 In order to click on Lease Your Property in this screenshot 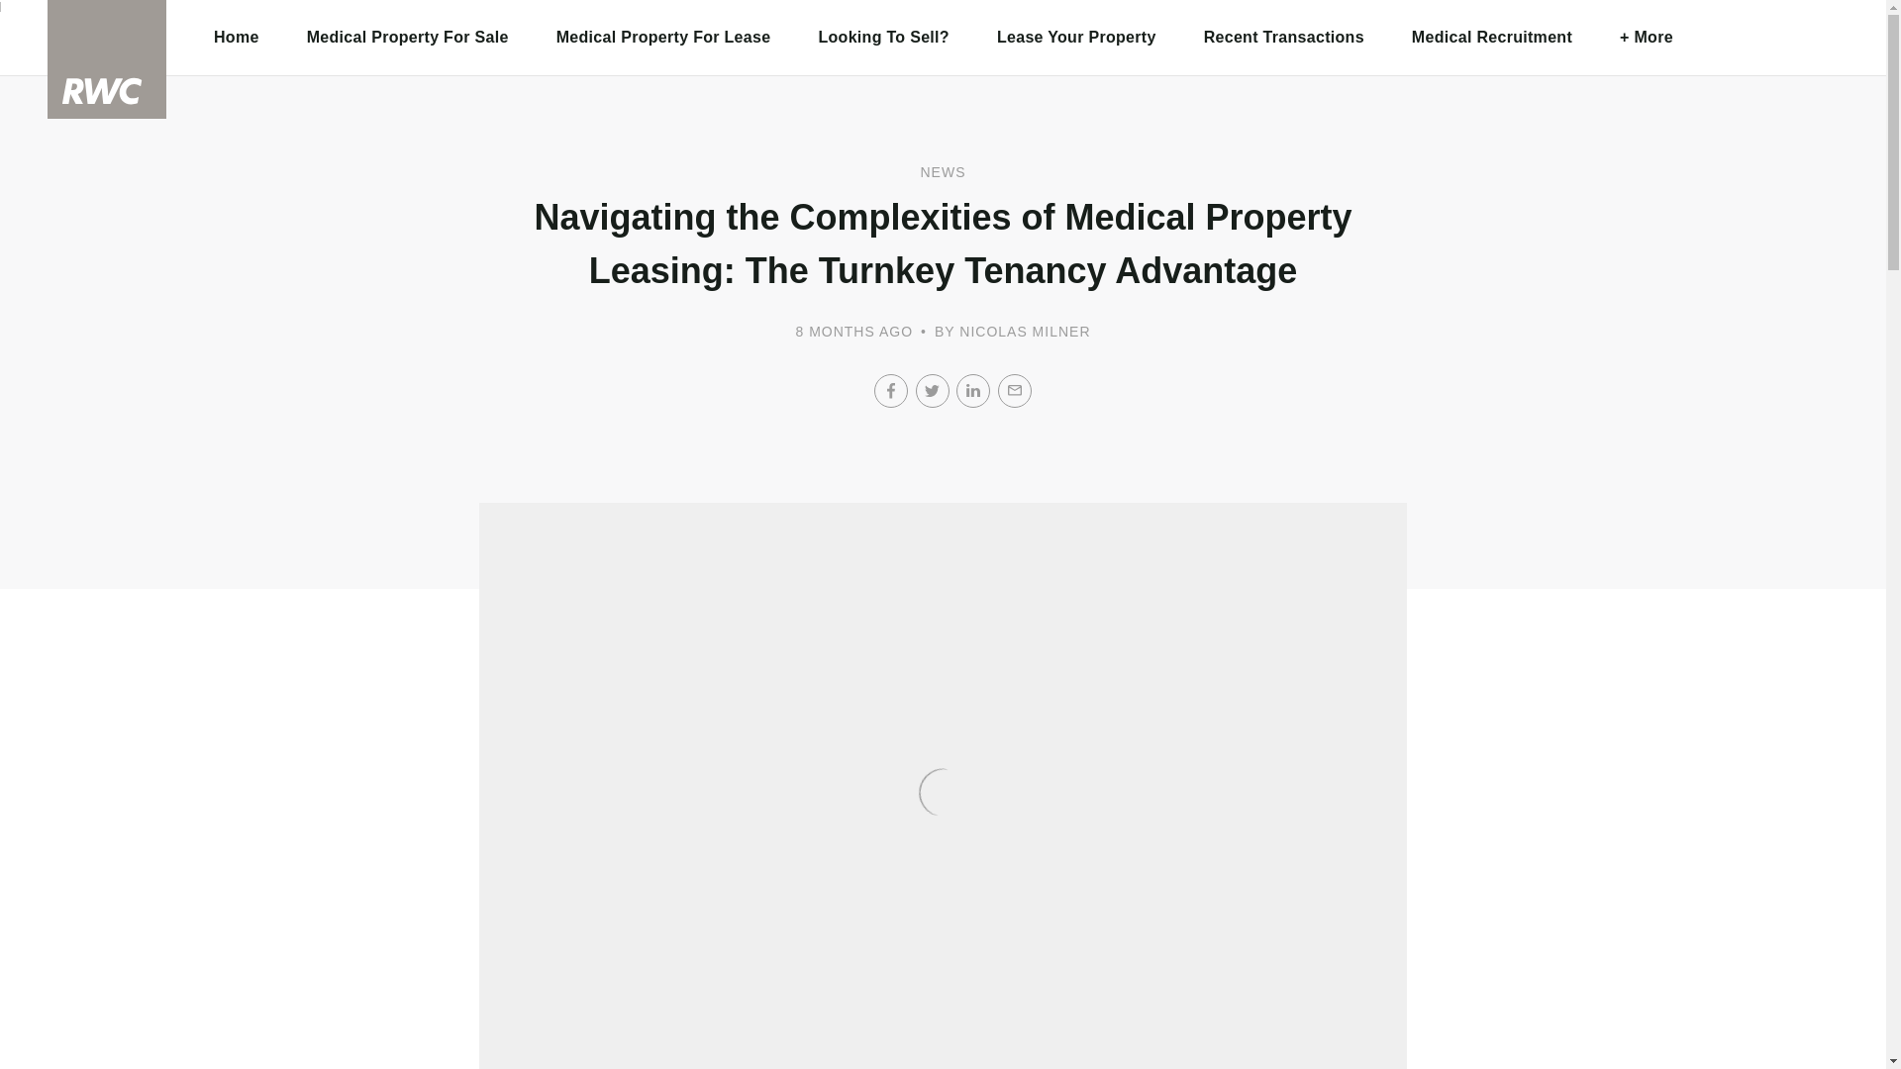, I will do `click(1077, 38)`.